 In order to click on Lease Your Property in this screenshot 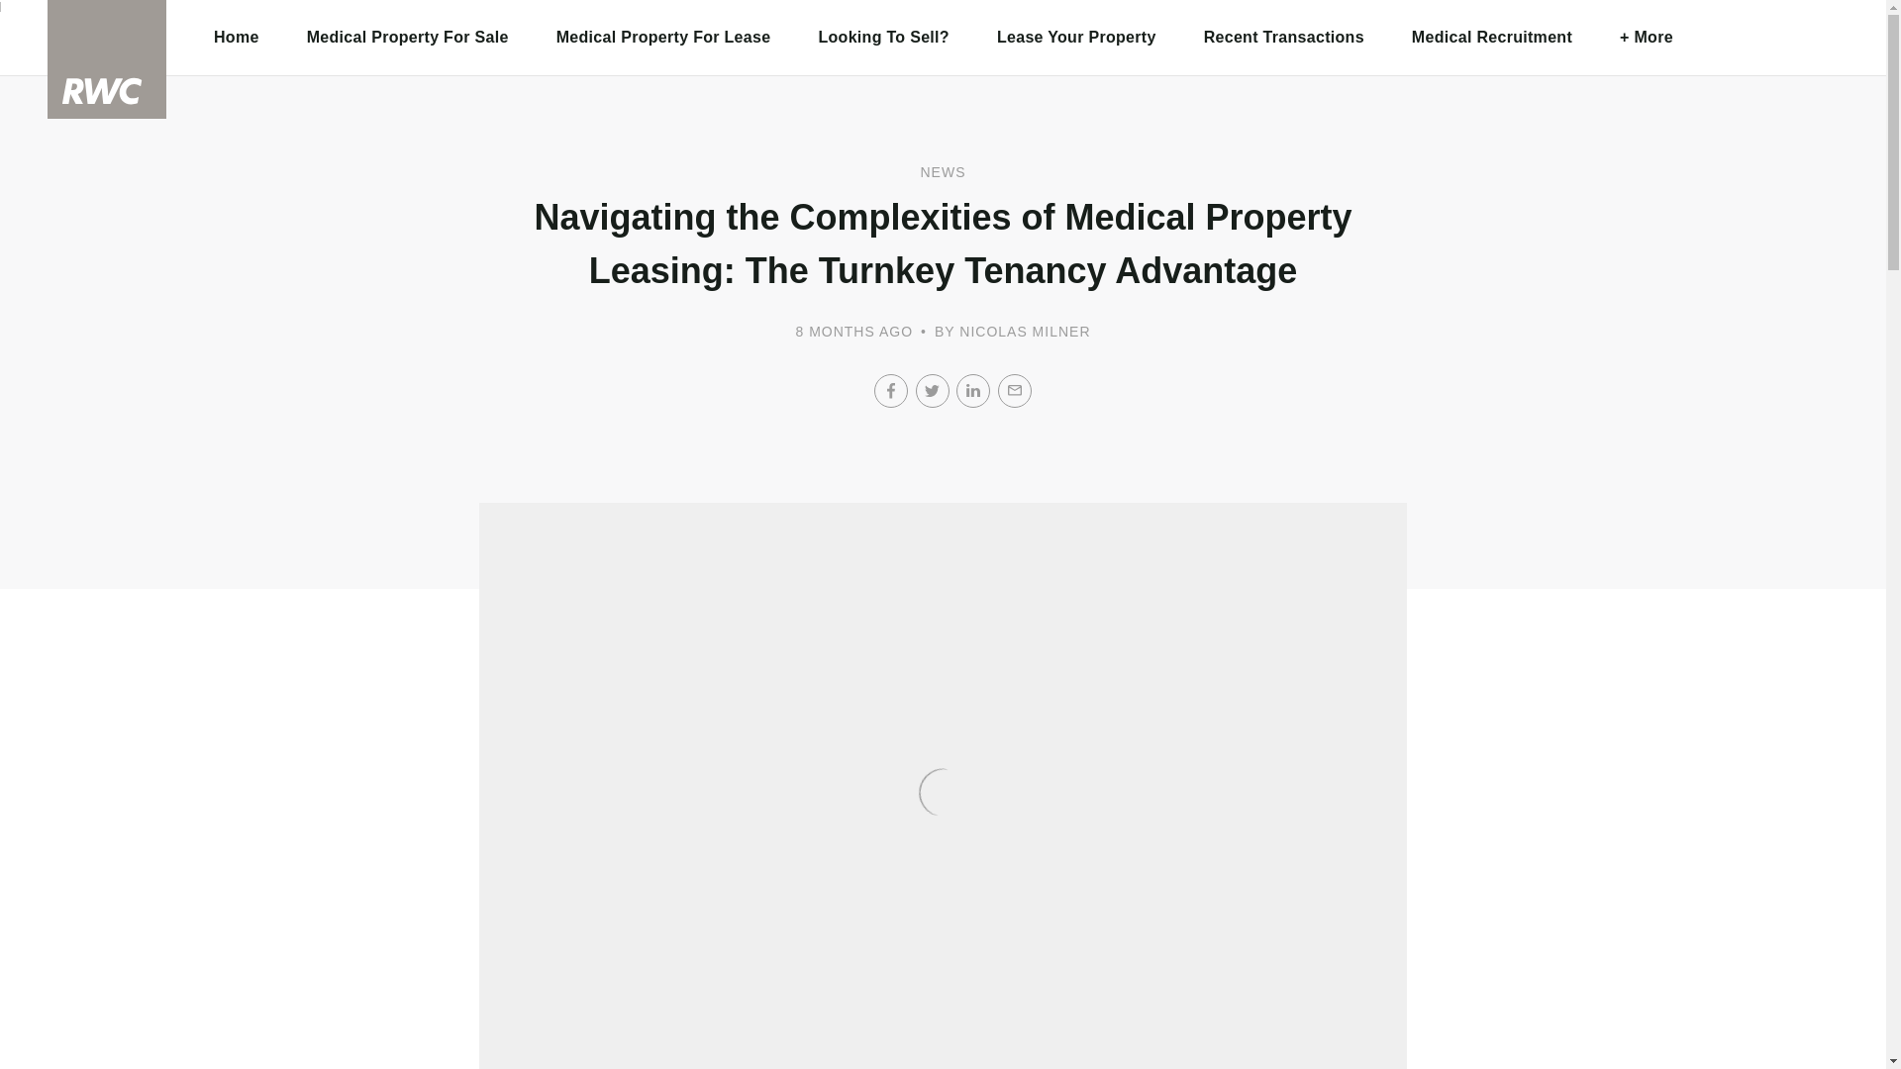, I will do `click(1077, 38)`.